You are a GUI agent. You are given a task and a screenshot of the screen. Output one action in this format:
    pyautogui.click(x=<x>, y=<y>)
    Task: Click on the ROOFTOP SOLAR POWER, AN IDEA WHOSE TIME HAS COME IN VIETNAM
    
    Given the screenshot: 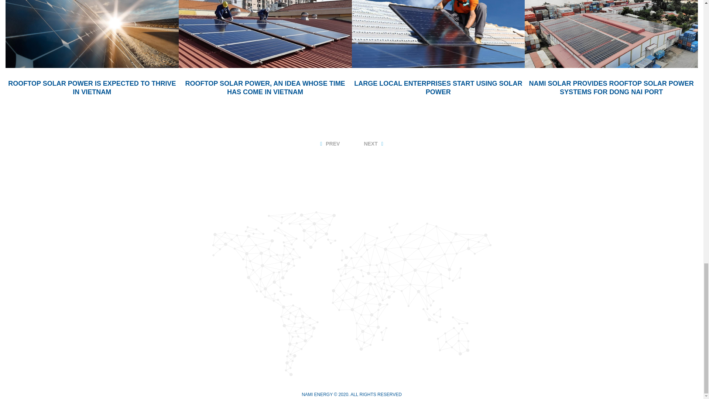 What is the action you would take?
    pyautogui.click(x=265, y=88)
    